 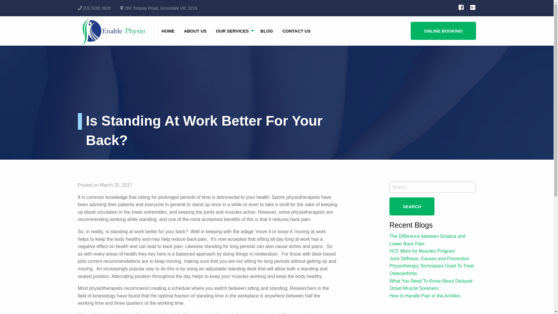 What do you see at coordinates (168, 31) in the screenshot?
I see `HOME` at bounding box center [168, 31].